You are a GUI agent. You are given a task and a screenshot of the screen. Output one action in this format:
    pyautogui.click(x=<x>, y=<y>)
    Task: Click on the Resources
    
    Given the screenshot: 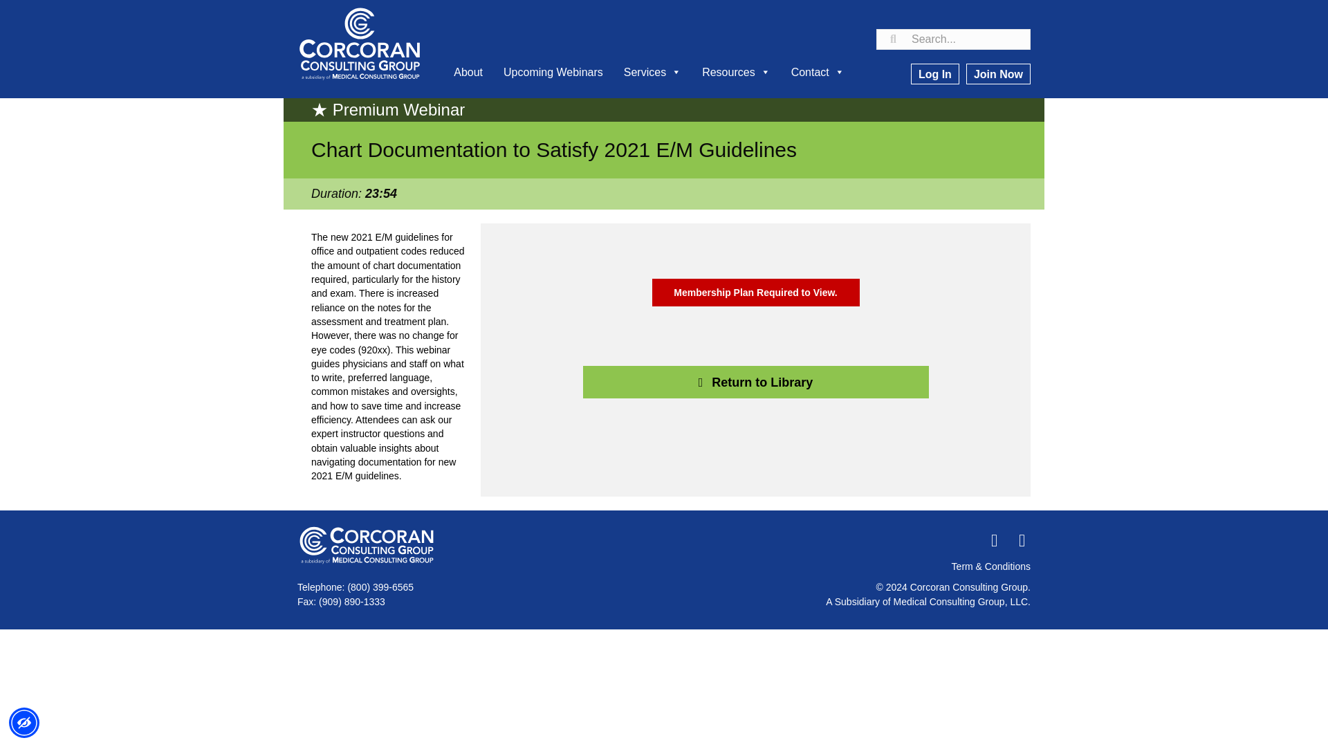 What is the action you would take?
    pyautogui.click(x=736, y=72)
    